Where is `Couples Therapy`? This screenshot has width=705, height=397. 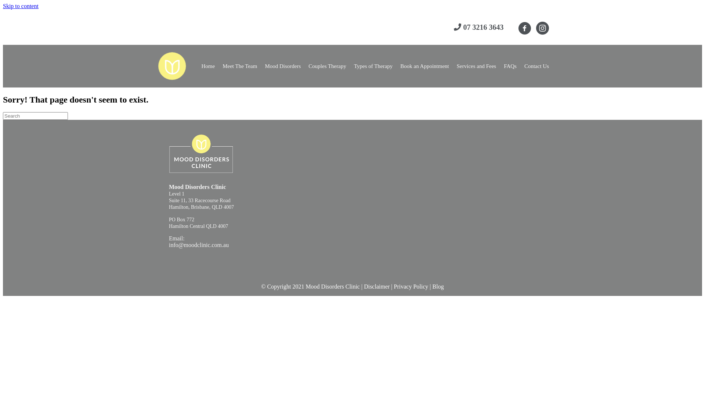 Couples Therapy is located at coordinates (328, 66).